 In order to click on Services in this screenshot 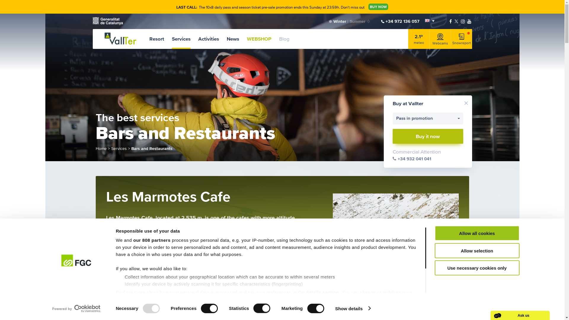, I will do `click(181, 39)`.